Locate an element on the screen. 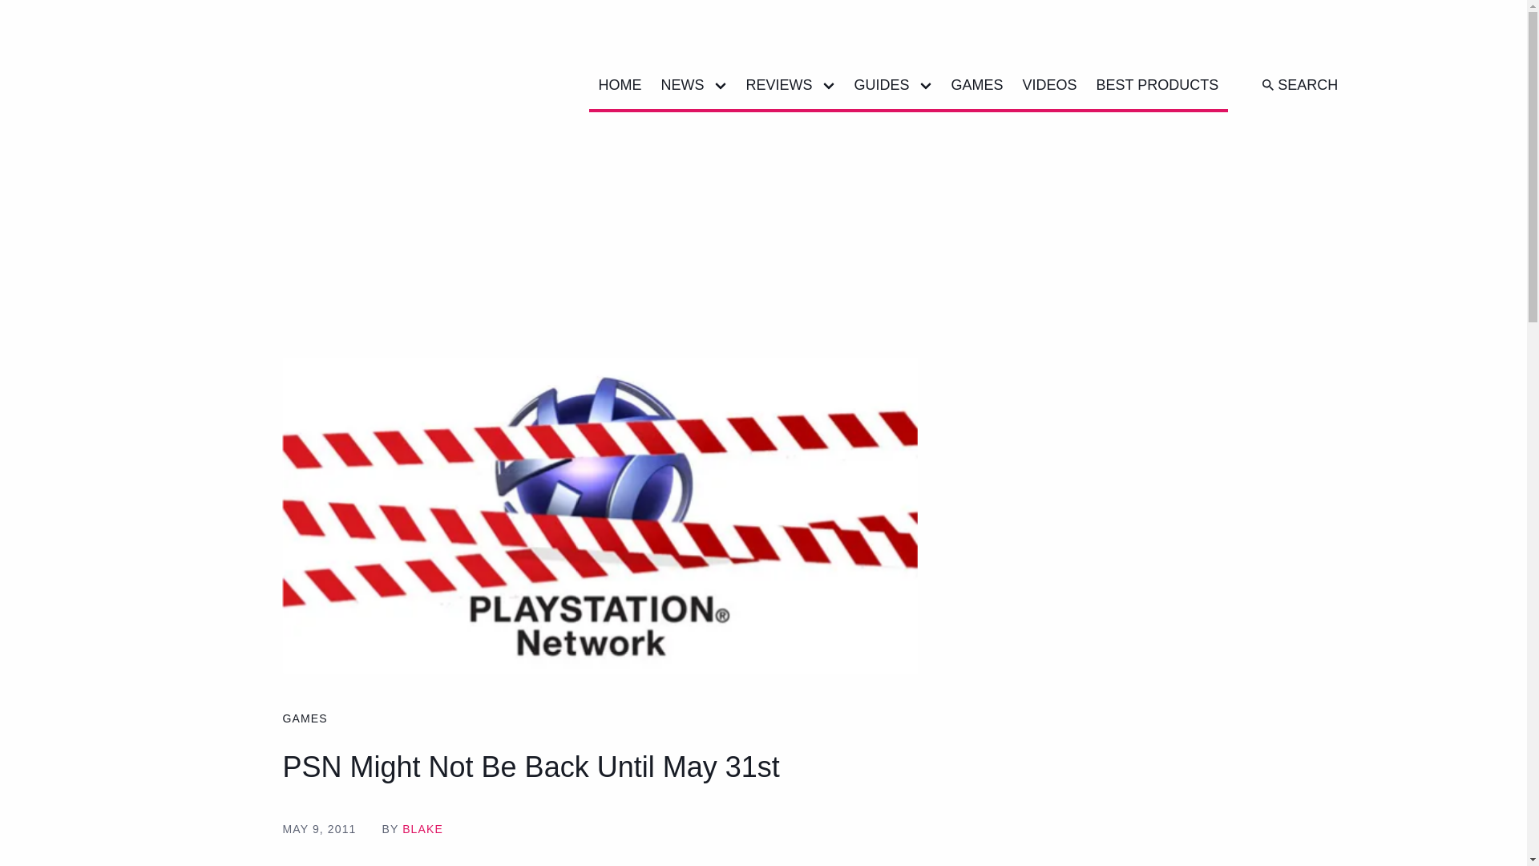 Image resolution: width=1539 pixels, height=866 pixels. NEWS is located at coordinates (677, 85).